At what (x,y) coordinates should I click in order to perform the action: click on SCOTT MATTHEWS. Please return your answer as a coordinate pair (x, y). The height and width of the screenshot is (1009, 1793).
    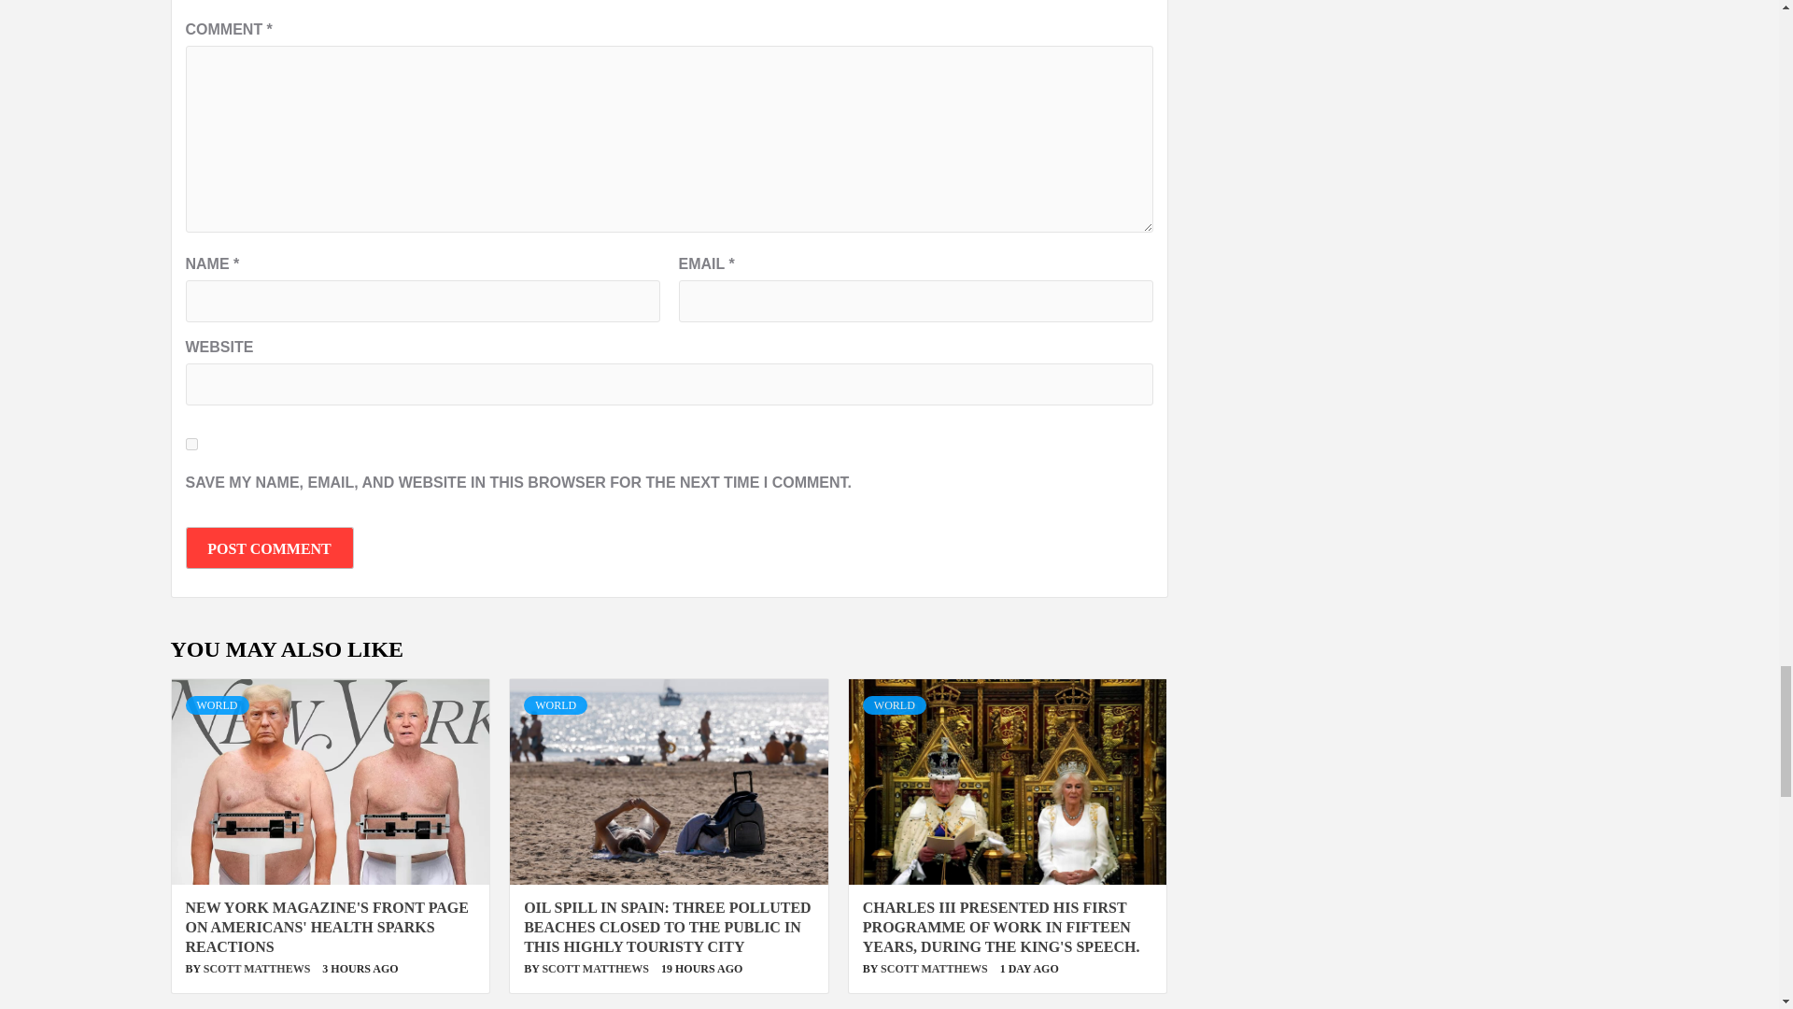
    Looking at the image, I should click on (259, 969).